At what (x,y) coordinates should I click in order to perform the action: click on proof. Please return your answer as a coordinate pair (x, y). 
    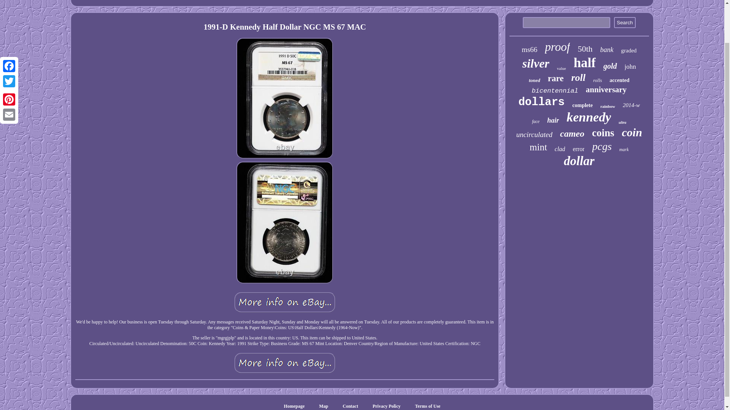
    Looking at the image, I should click on (557, 47).